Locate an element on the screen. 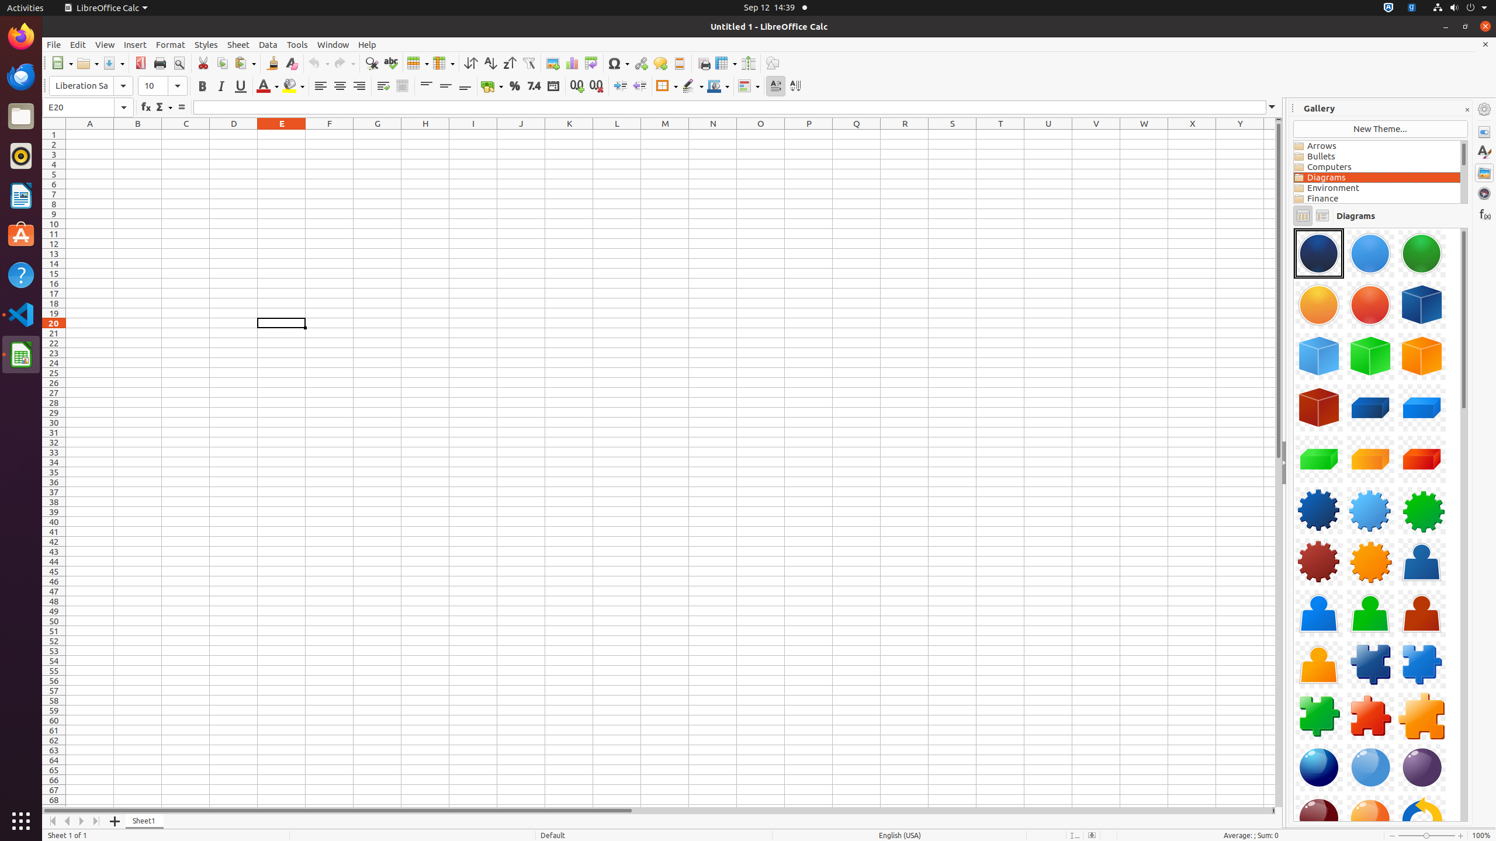 This screenshot has width=1496, height=841. Paste is located at coordinates (245, 63).